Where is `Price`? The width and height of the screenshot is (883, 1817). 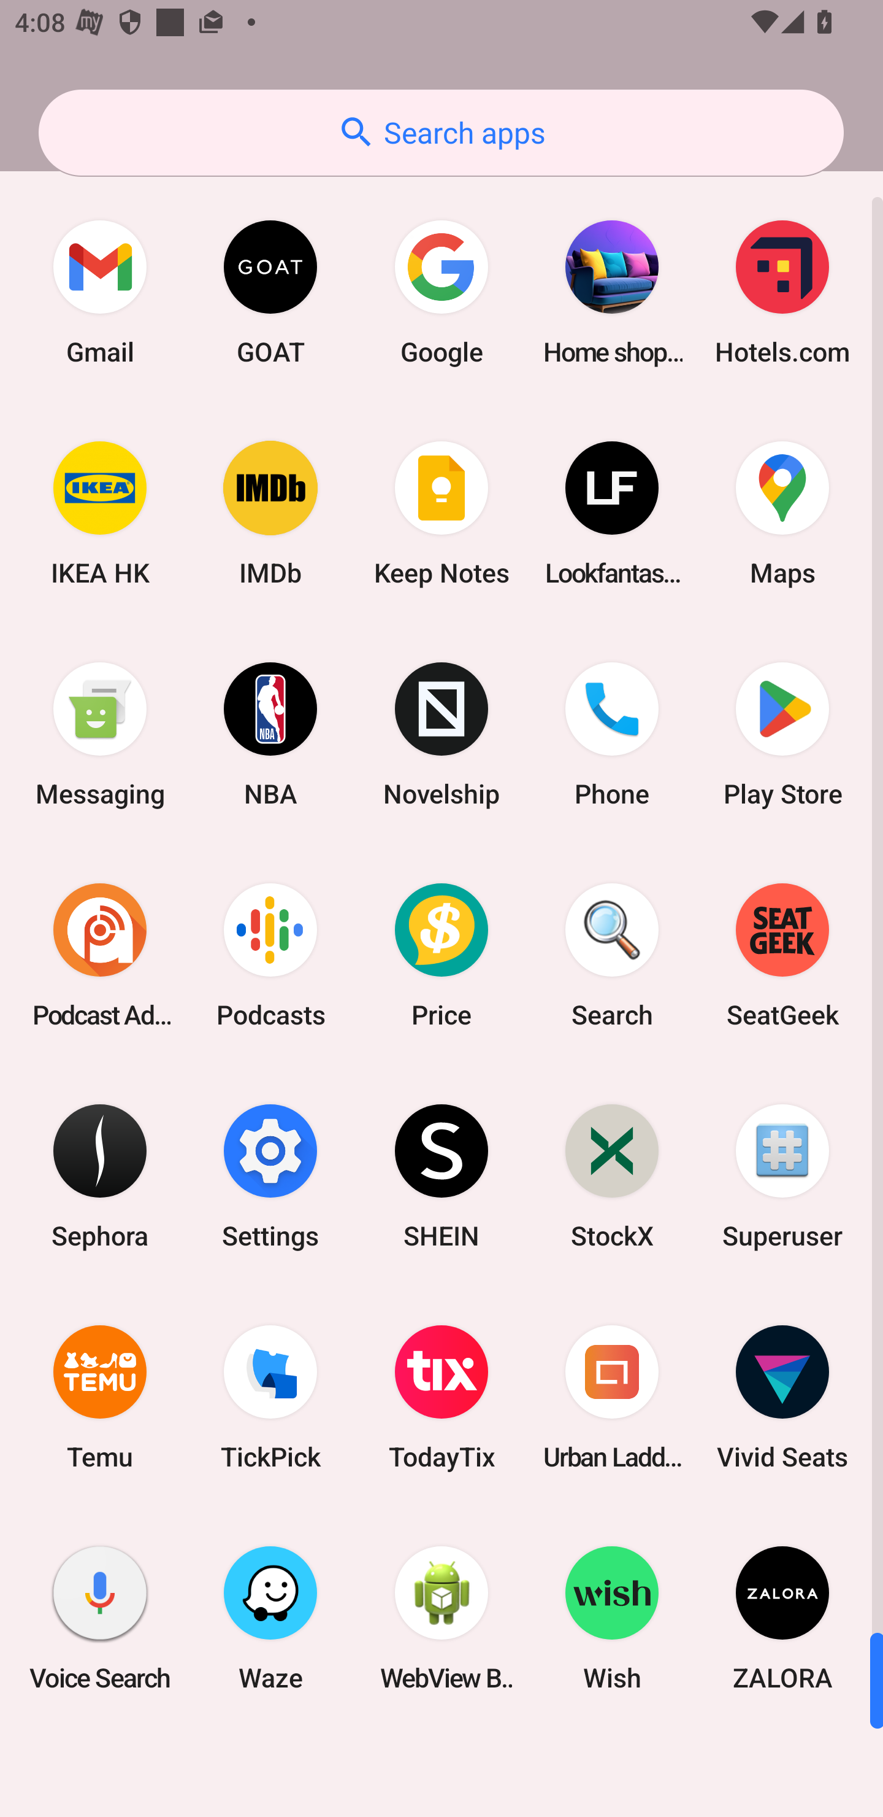
Price is located at coordinates (442, 955).